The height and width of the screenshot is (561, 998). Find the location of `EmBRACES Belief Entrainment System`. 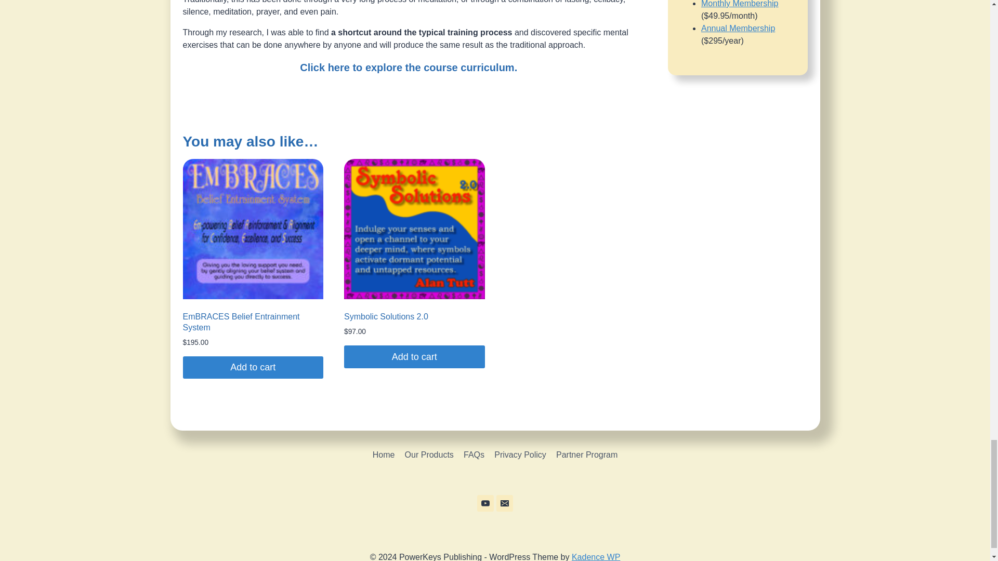

EmBRACES Belief Entrainment System is located at coordinates (241, 322).